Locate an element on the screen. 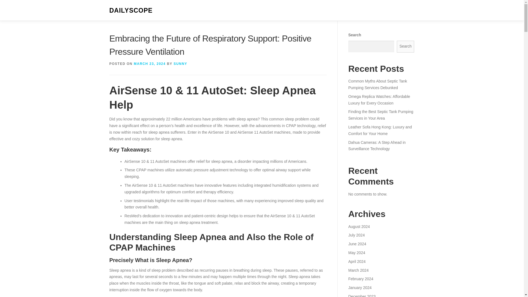  Leather Sofa Hong Kong: Luxury and Comfort for Your Home is located at coordinates (380, 130).